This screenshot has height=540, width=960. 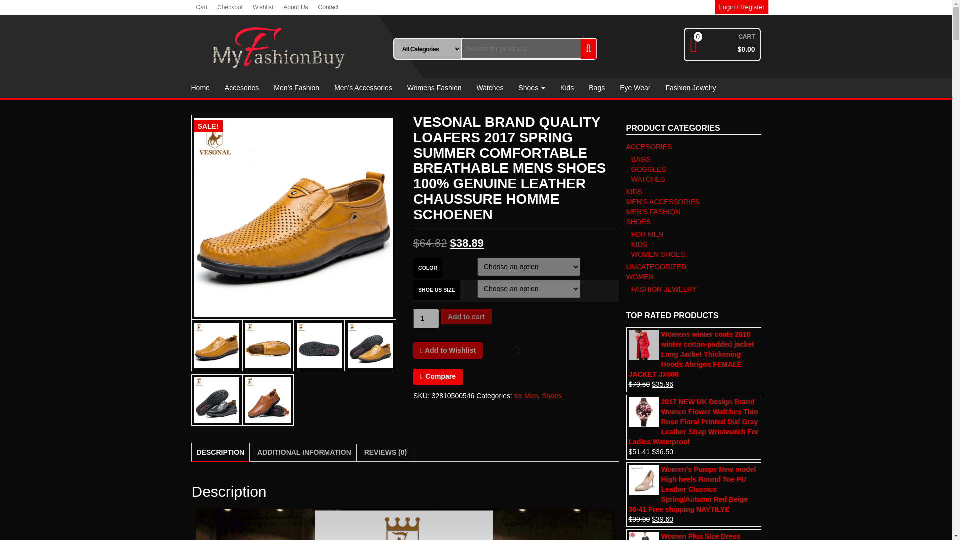 What do you see at coordinates (363, 87) in the screenshot?
I see `Men's Accessories` at bounding box center [363, 87].